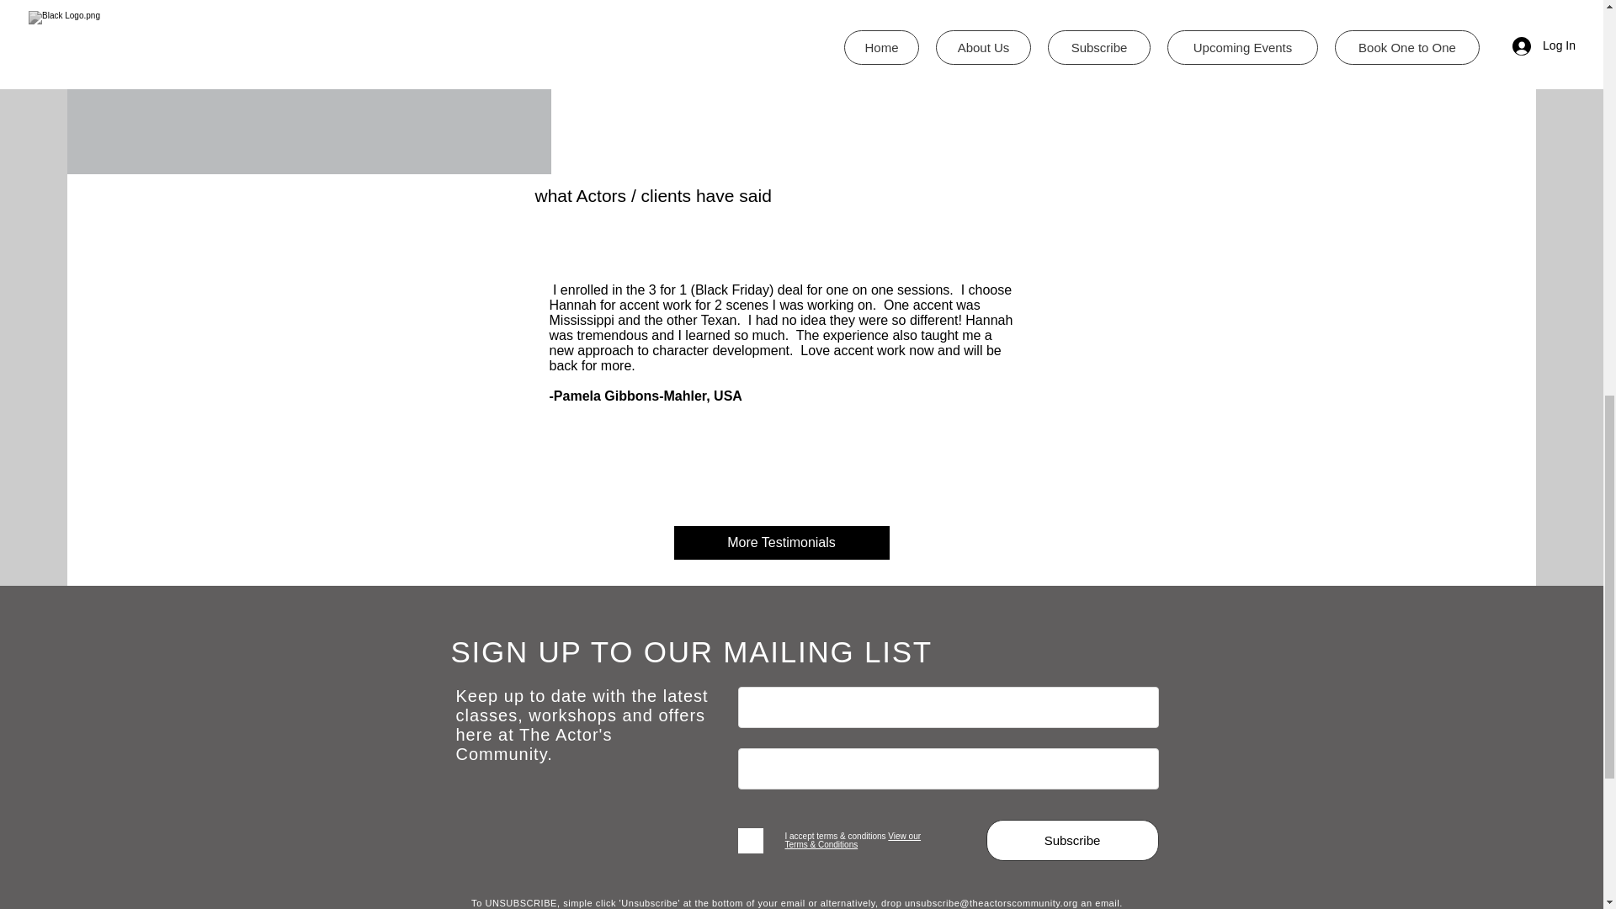  Describe the element at coordinates (781, 543) in the screenshot. I see `More Testimonials` at that location.